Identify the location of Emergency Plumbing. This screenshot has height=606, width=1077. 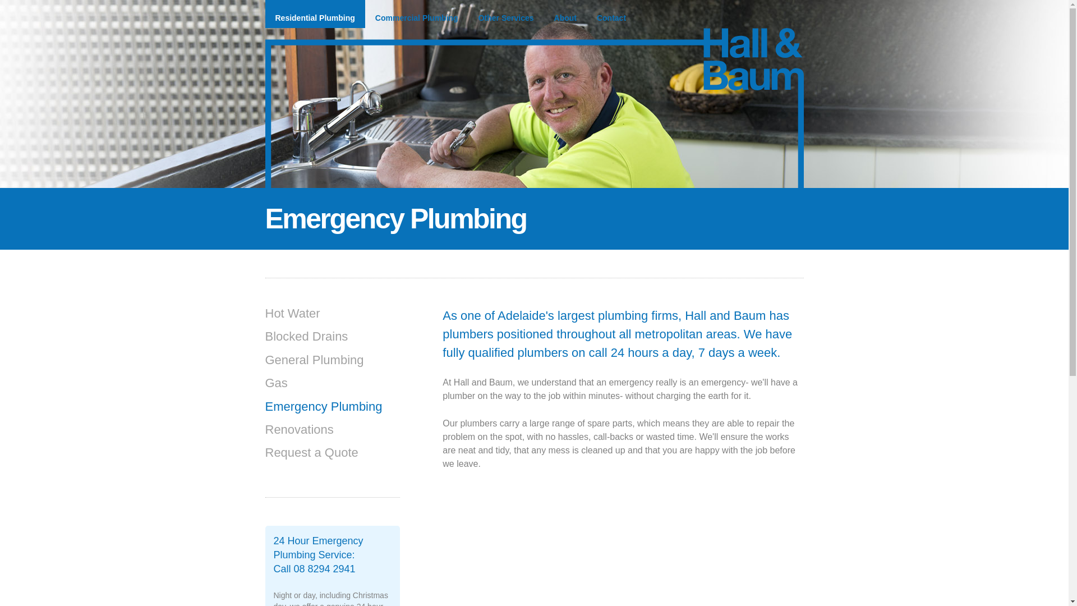
(332, 411).